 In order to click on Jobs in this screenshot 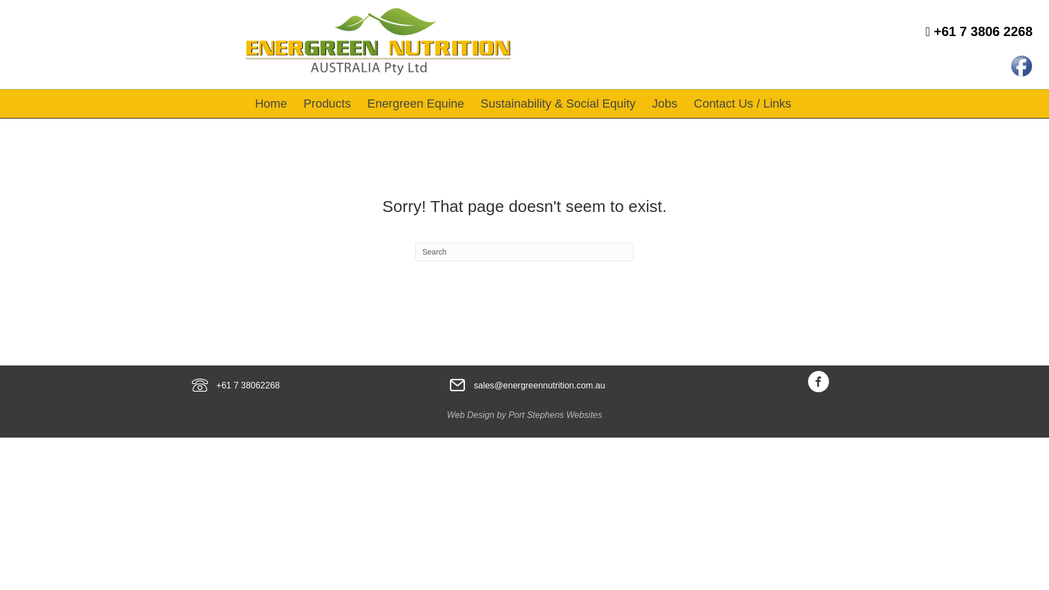, I will do `click(664, 104)`.